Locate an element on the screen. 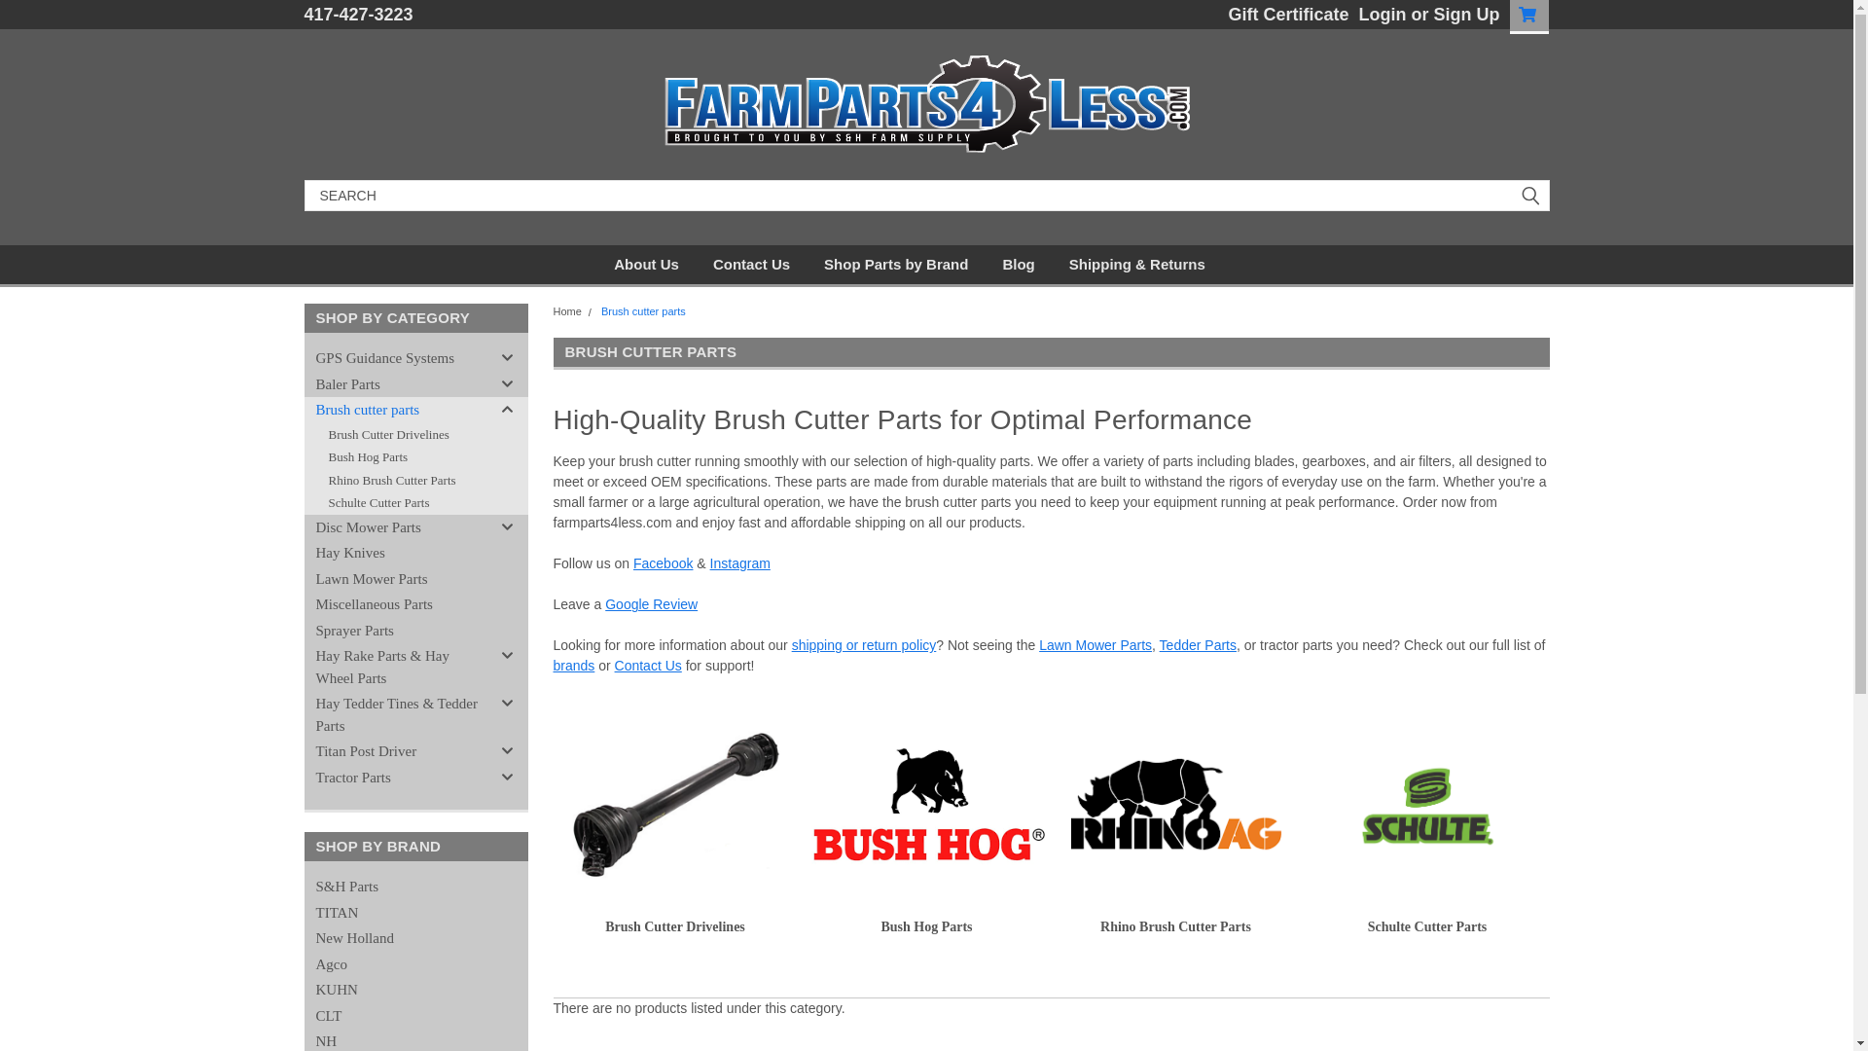  Gift Certificate is located at coordinates (1282, 15).